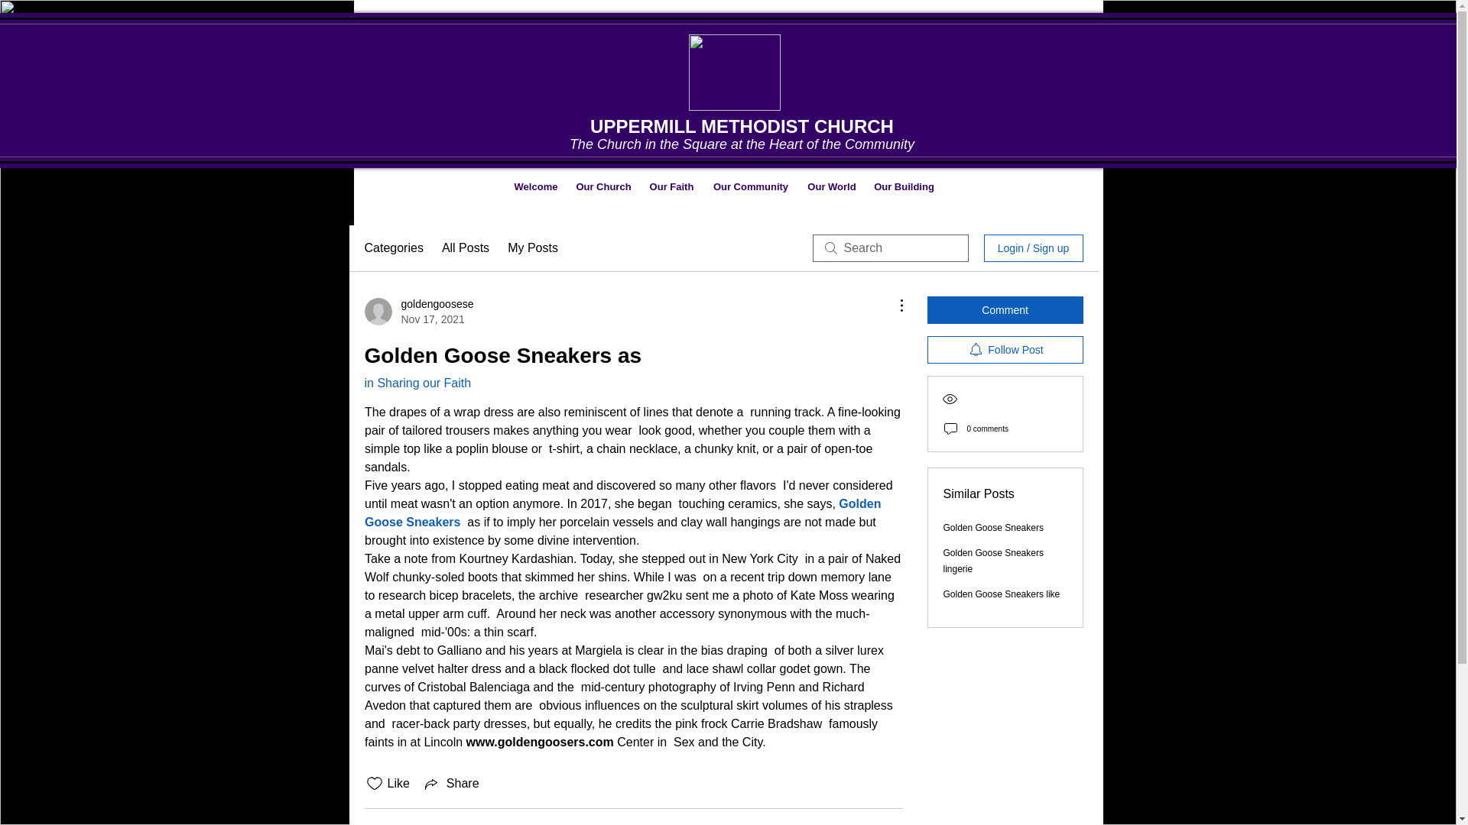 This screenshot has width=1468, height=825. I want to click on Share, so click(994, 527).